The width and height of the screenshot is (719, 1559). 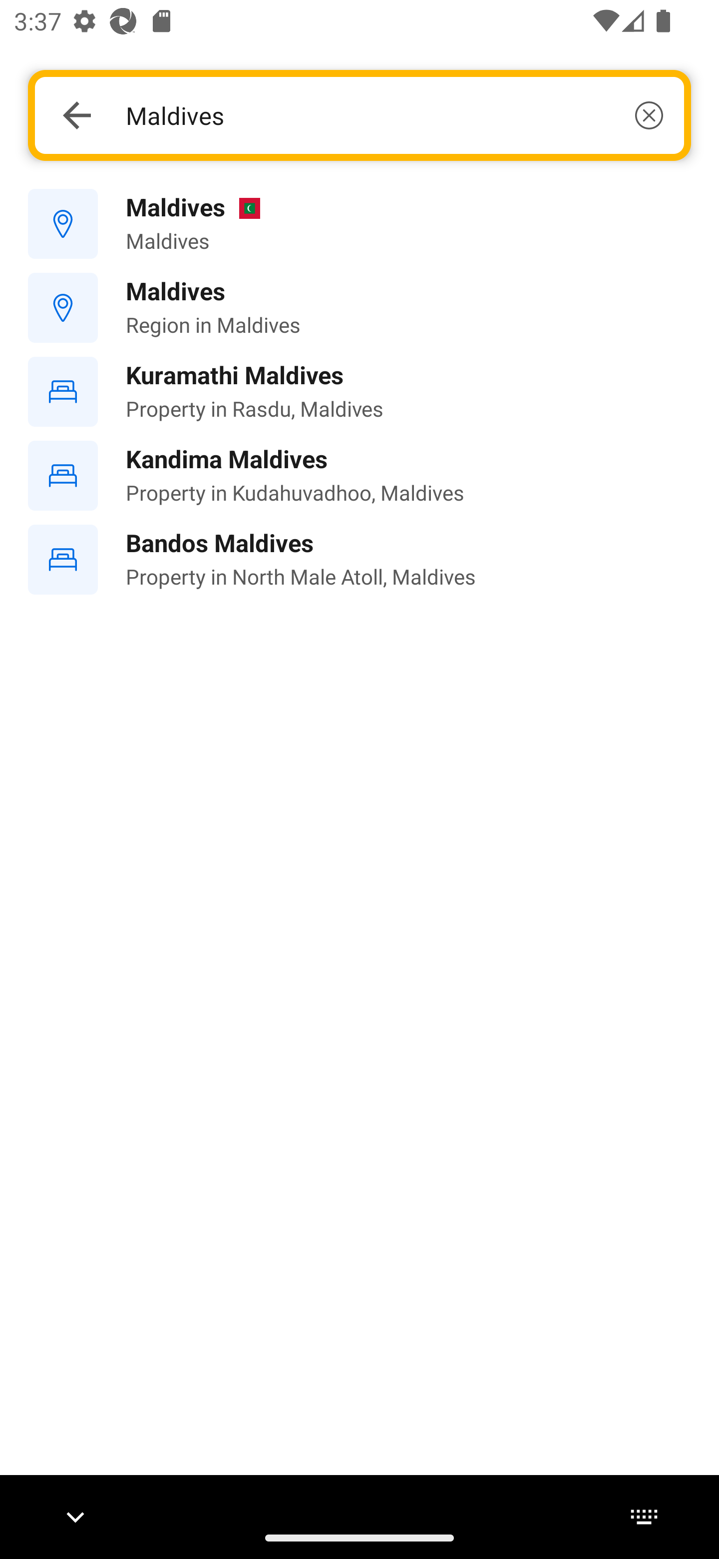 I want to click on Maldives, so click(x=359, y=224).